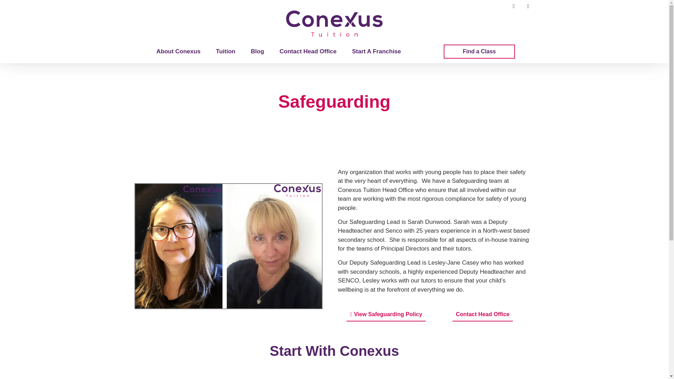 The image size is (674, 379). Describe the element at coordinates (376, 51) in the screenshot. I see `Start A Franchise` at that location.